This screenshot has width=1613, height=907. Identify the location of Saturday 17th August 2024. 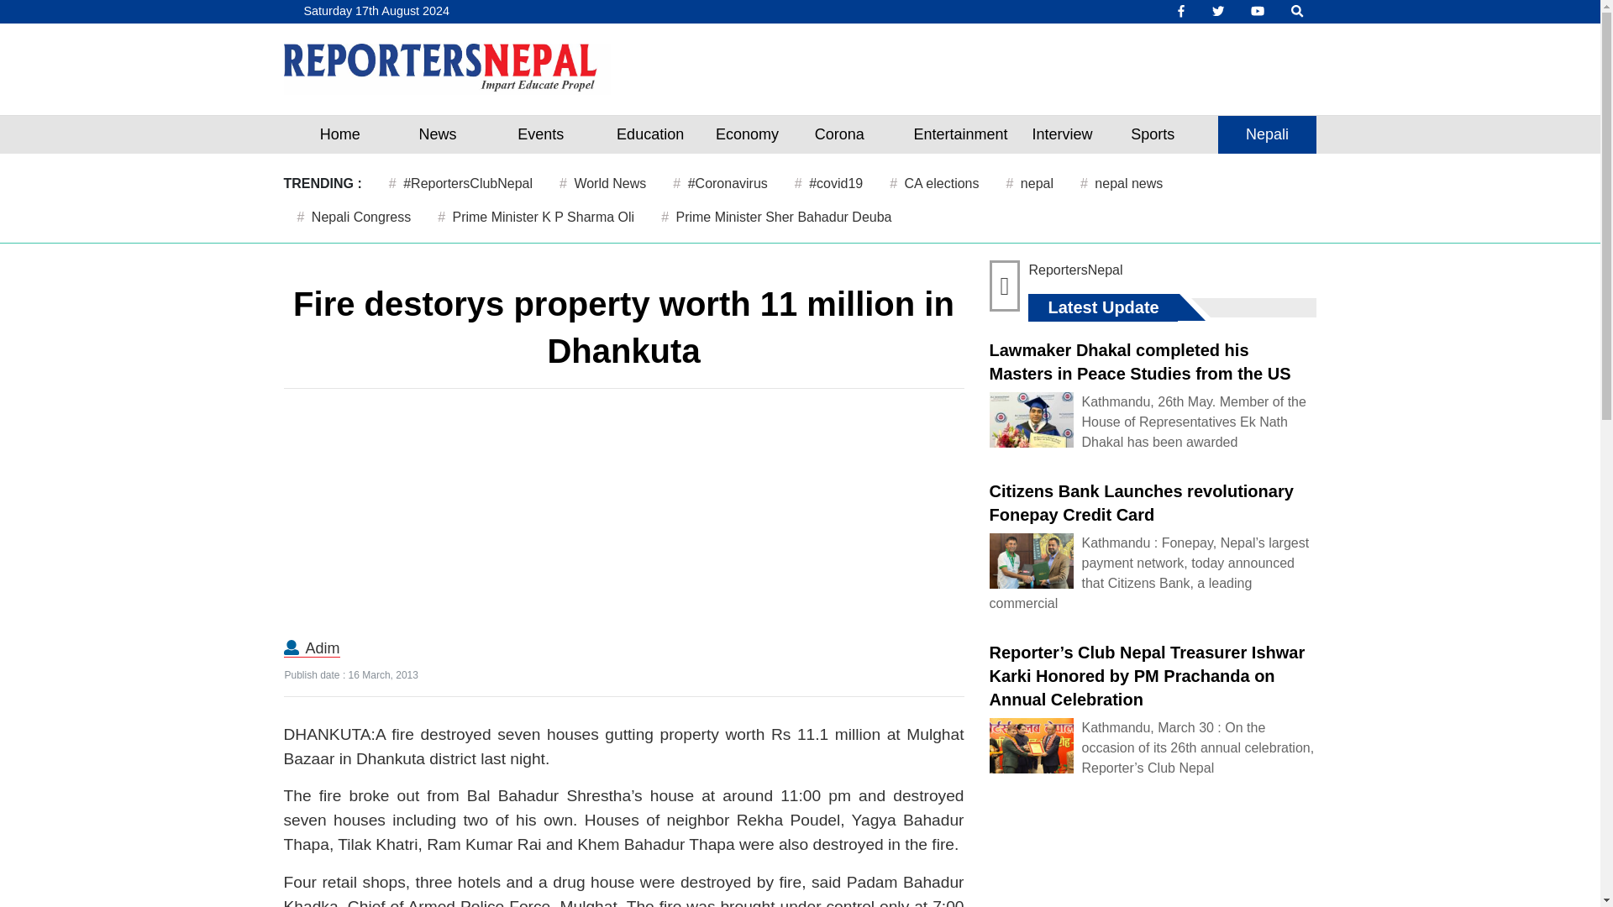
(373, 12).